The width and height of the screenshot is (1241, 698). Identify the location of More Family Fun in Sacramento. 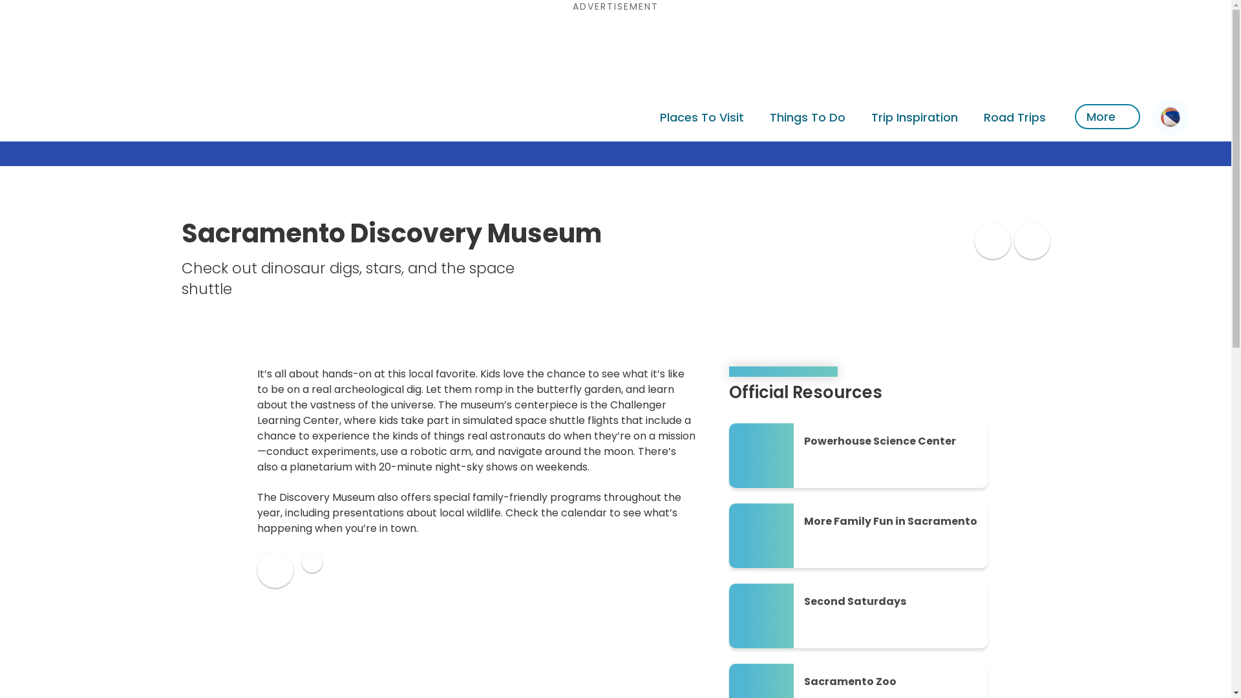
(858, 535).